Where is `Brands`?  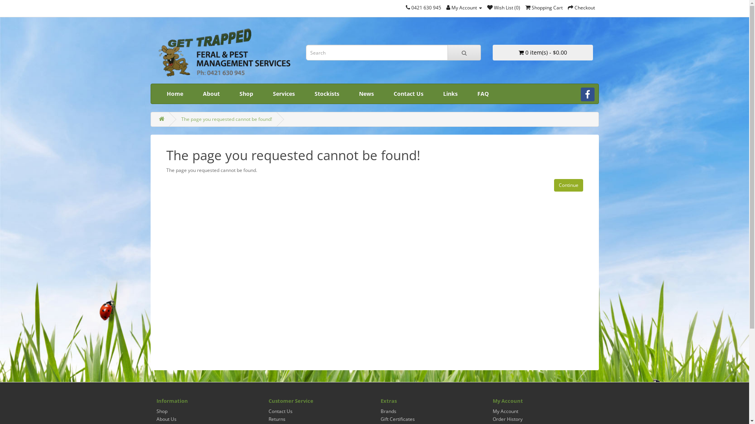 Brands is located at coordinates (389, 411).